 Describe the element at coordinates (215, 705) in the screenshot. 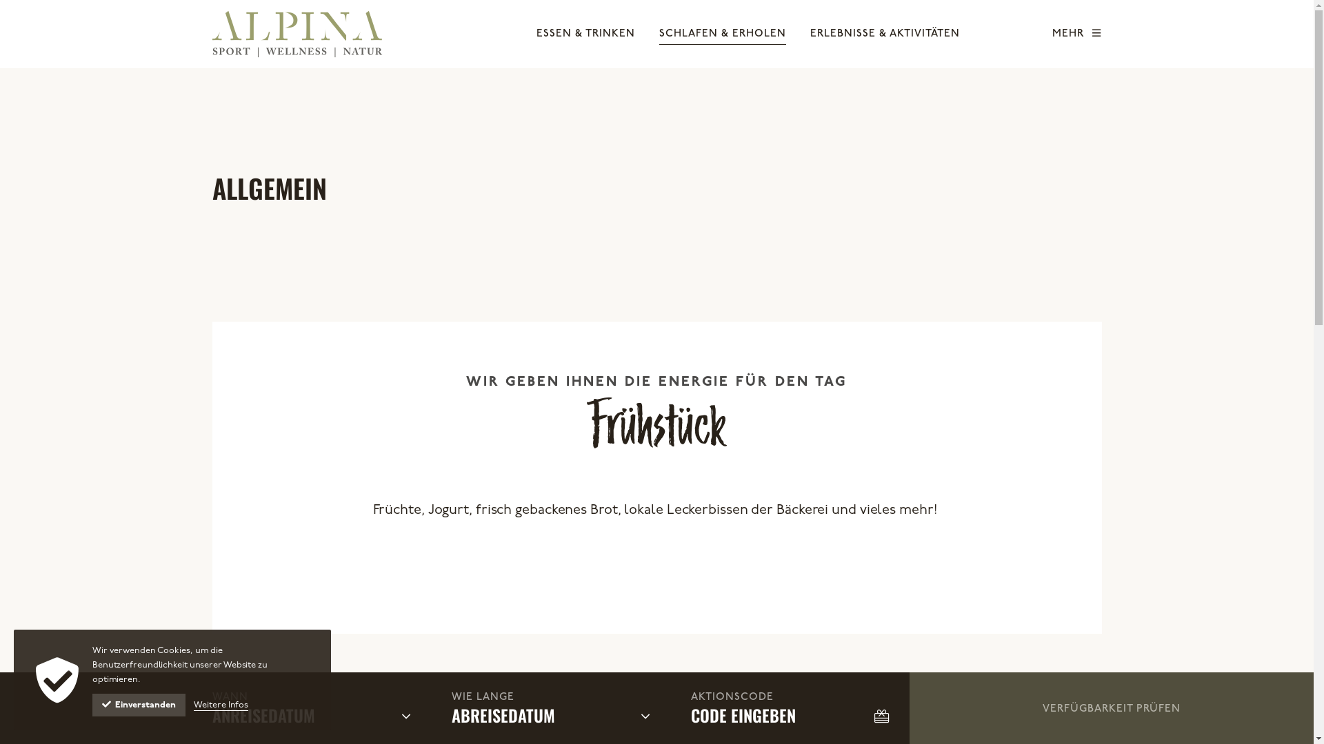

I see `Weitere Infos` at that location.